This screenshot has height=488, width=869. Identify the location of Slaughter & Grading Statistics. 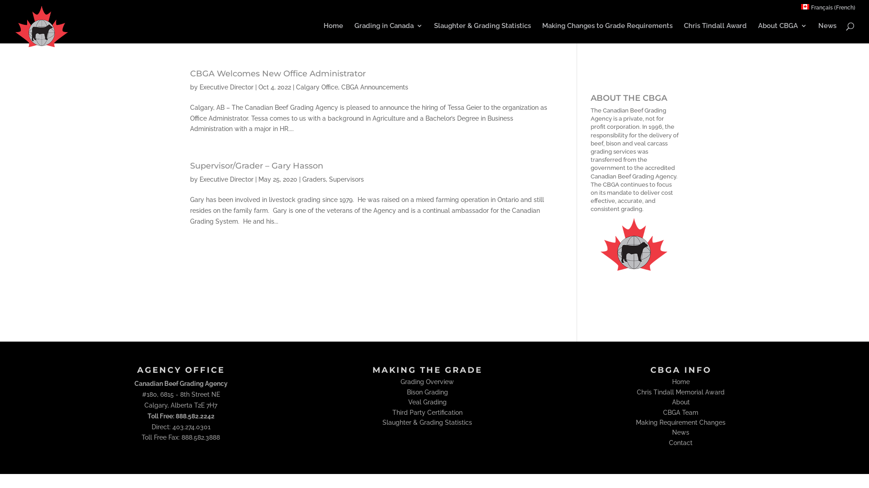
(427, 422).